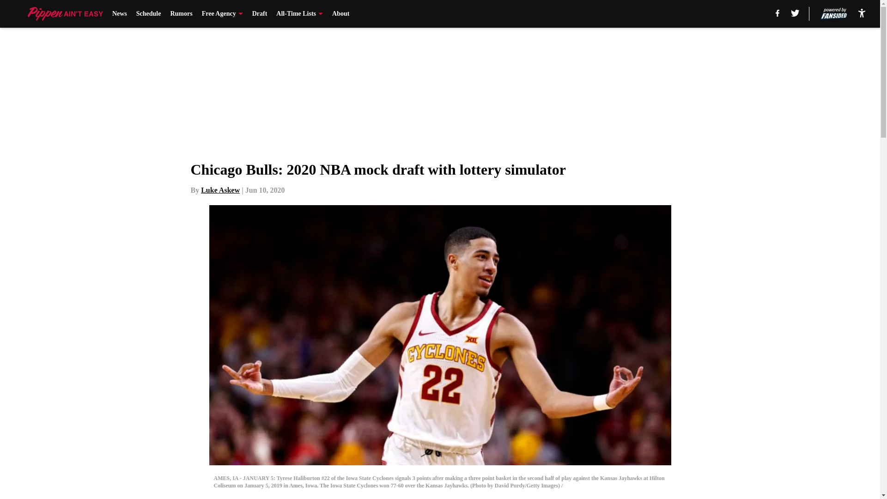 This screenshot has height=499, width=887. What do you see at coordinates (223, 14) in the screenshot?
I see `Free Agency` at bounding box center [223, 14].